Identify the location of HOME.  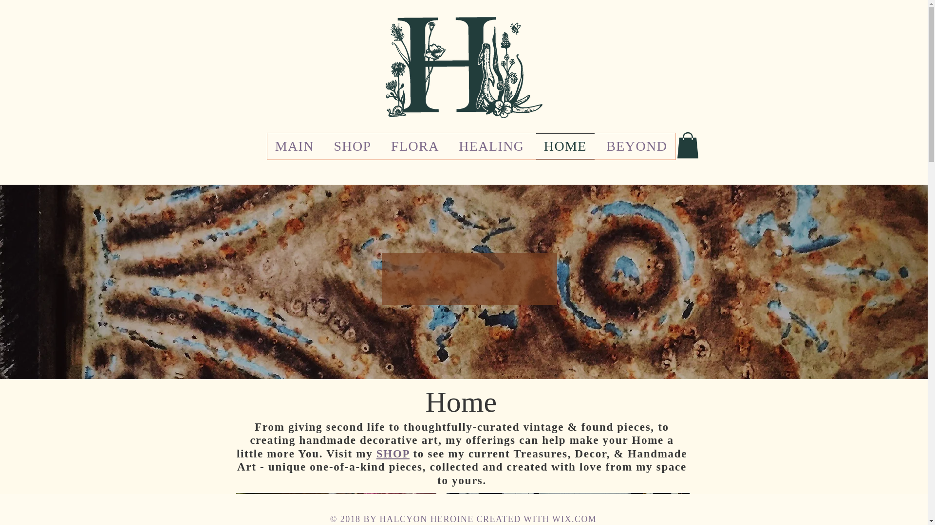
(565, 146).